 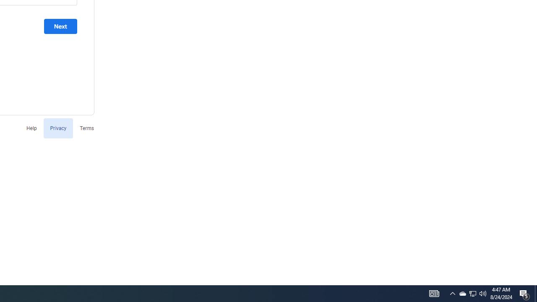 I want to click on Terms, so click(x=87, y=128).